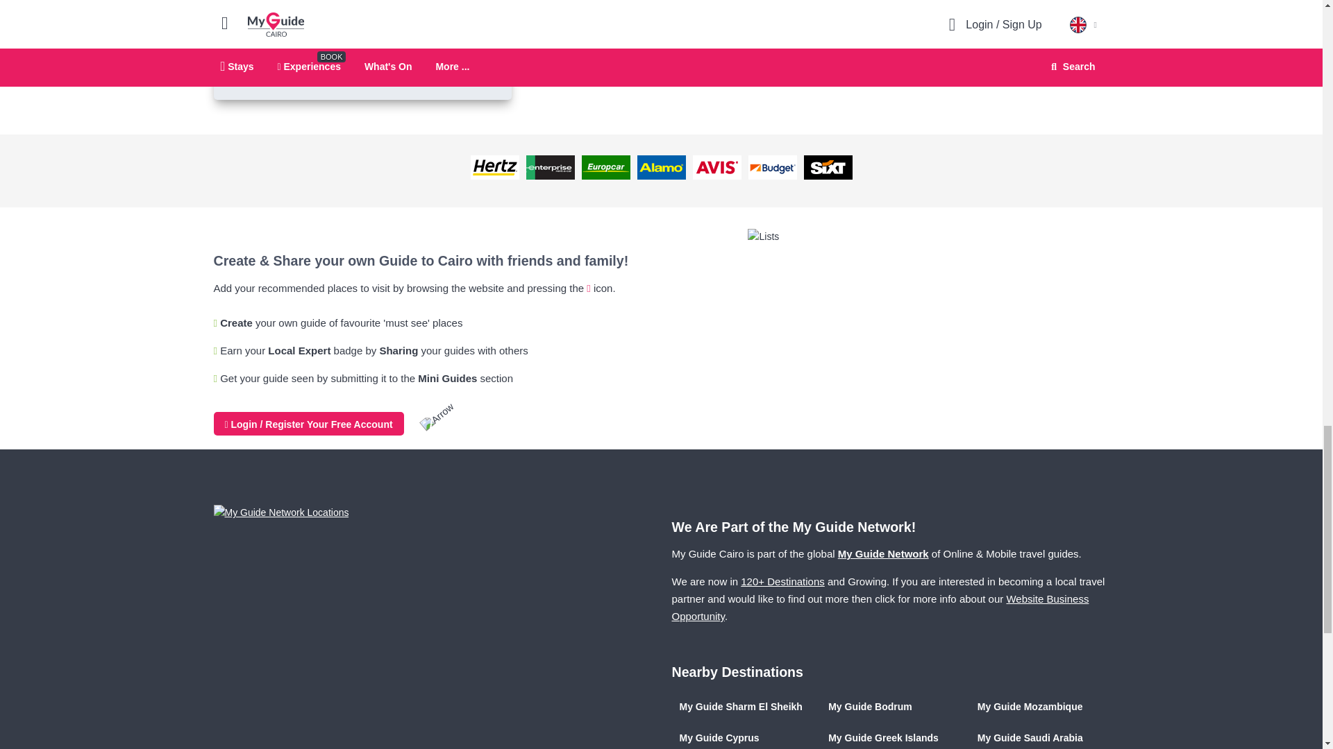  What do you see at coordinates (249, 22) in the screenshot?
I see `on` at bounding box center [249, 22].